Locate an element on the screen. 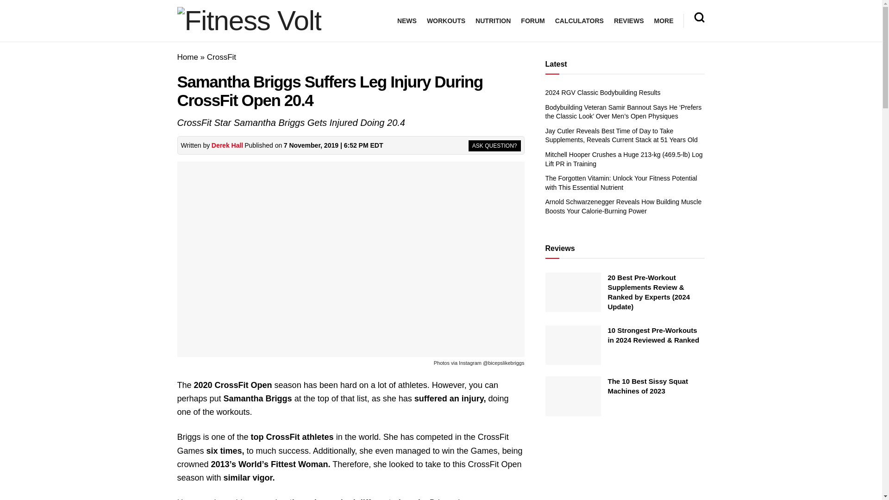 Image resolution: width=889 pixels, height=500 pixels. FORUM is located at coordinates (532, 21).